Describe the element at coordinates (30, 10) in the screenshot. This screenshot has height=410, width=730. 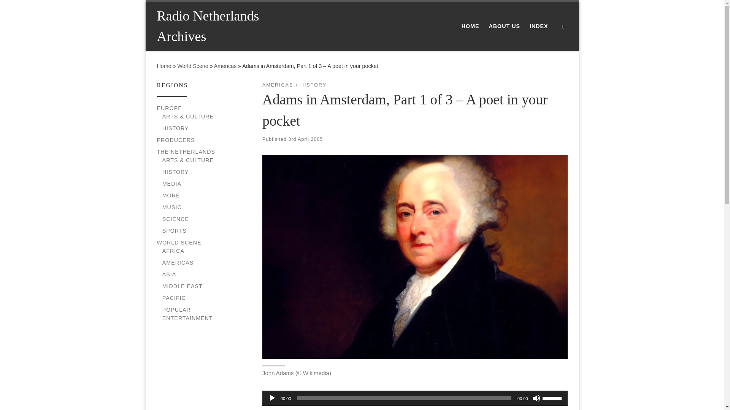
I see `Skip to content` at that location.